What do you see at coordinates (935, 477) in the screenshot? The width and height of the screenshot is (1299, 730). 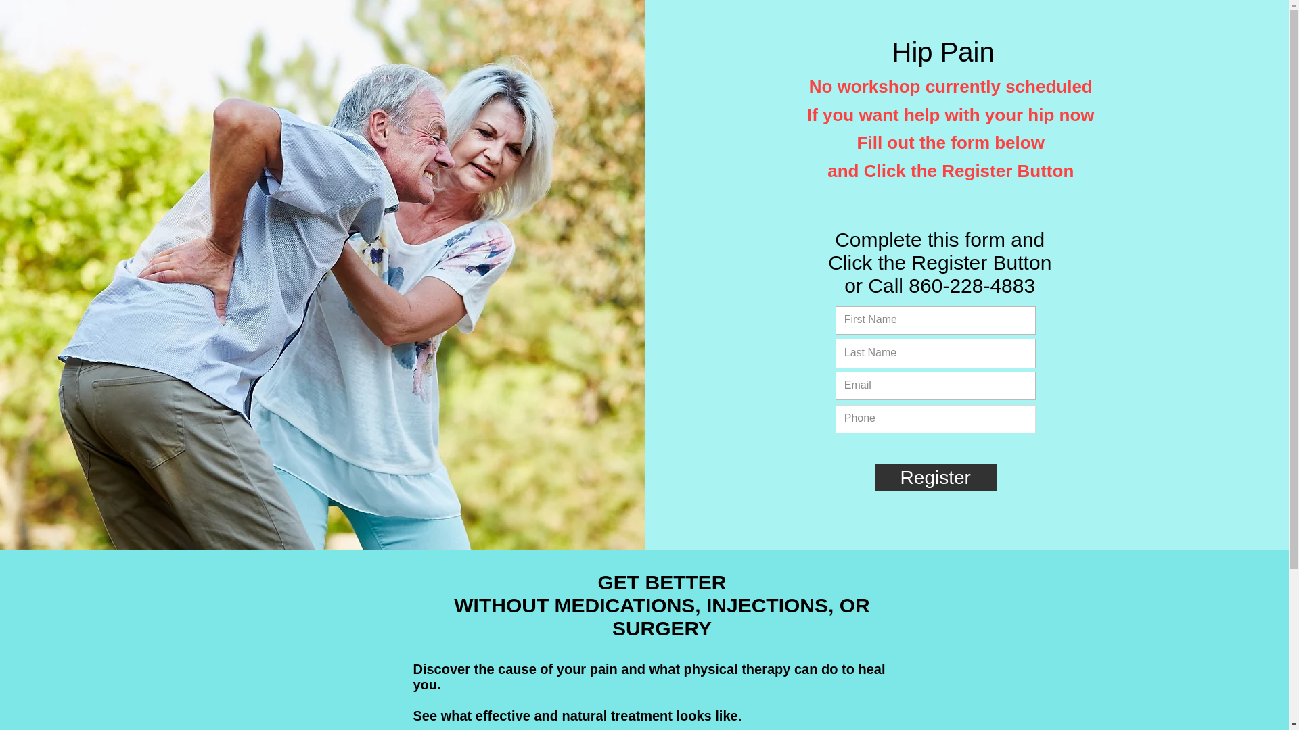 I see `Register` at bounding box center [935, 477].